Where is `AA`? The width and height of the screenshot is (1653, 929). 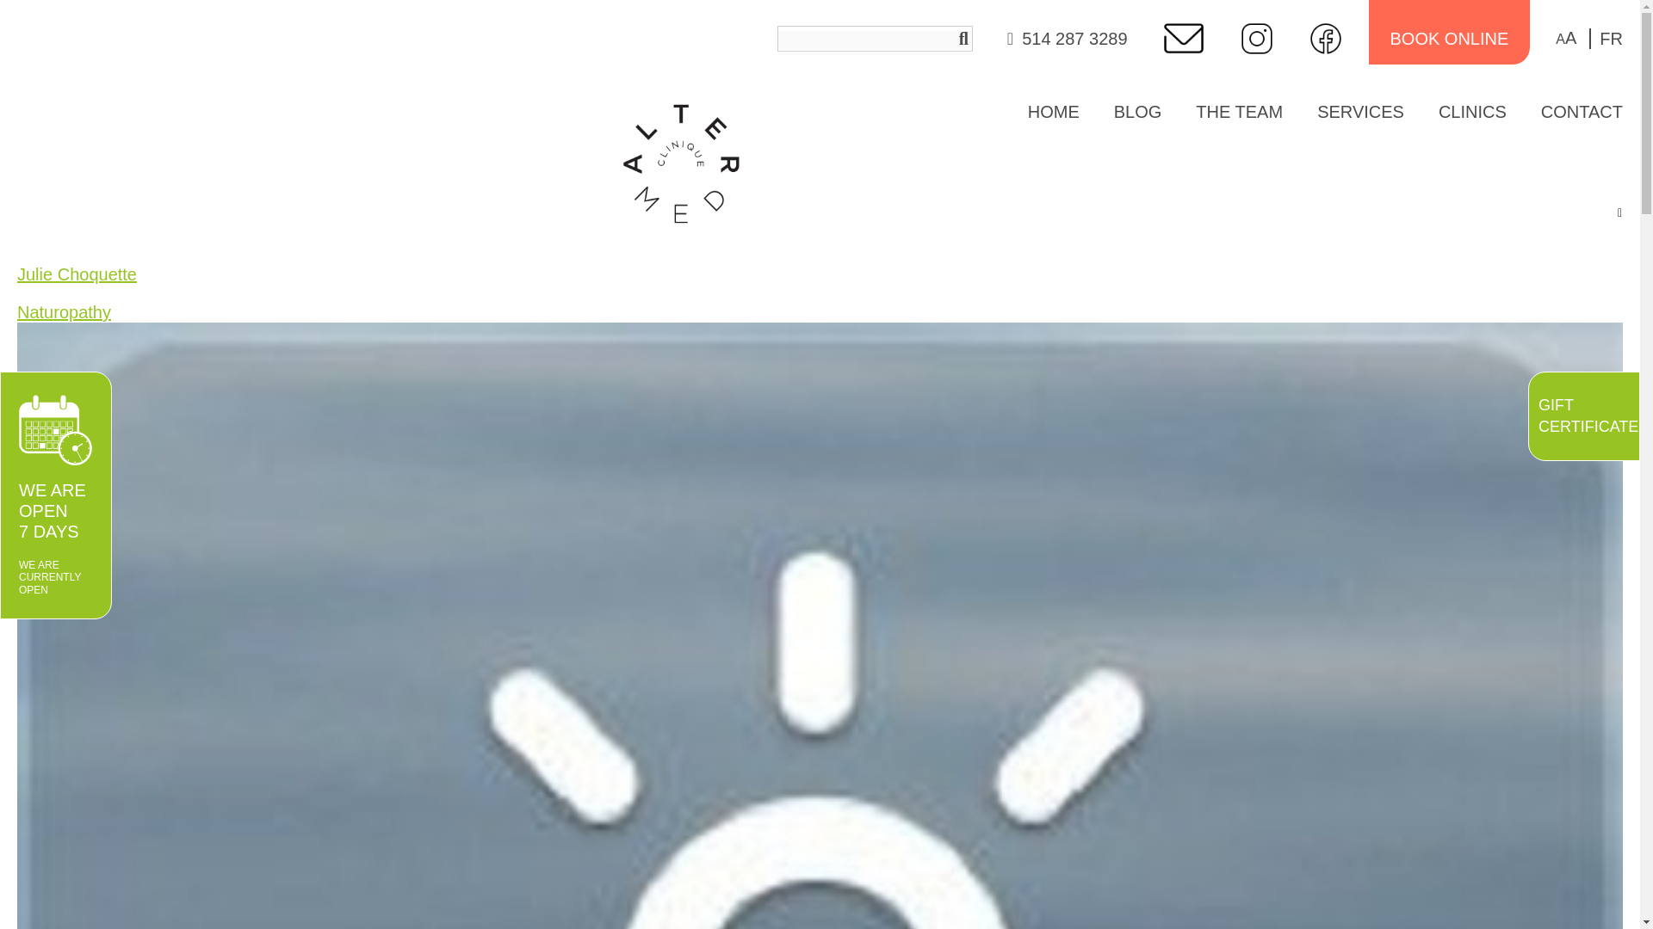
AA is located at coordinates (1565, 38).